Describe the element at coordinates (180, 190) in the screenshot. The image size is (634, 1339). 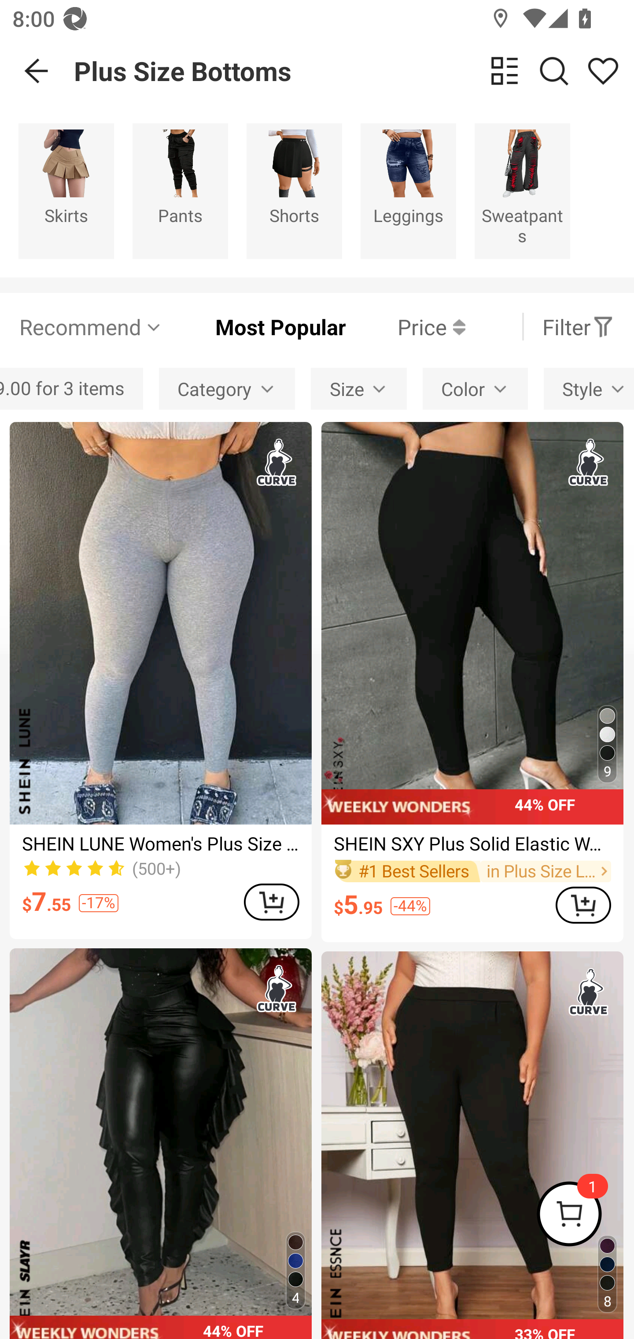
I see `Pants` at that location.